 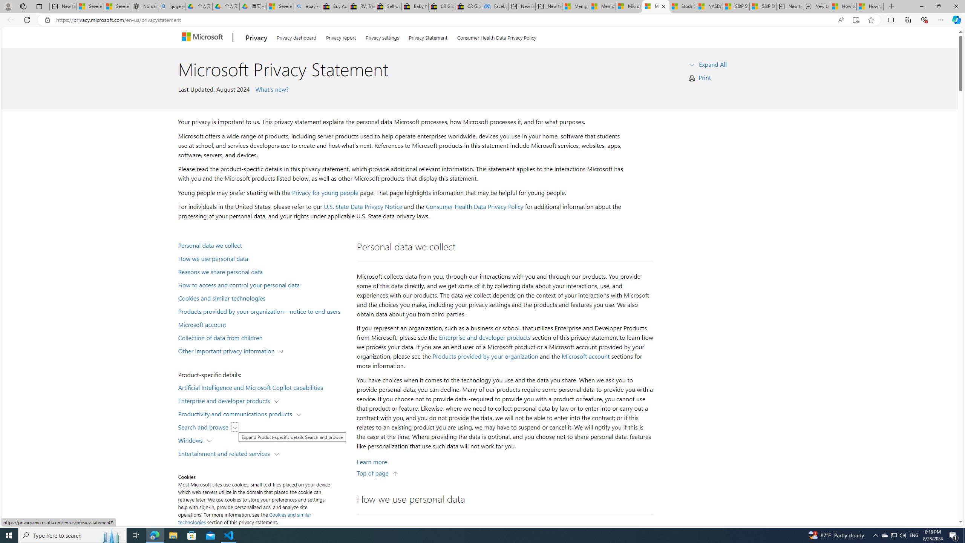 I want to click on Enter Immersive Reader (F9), so click(x=856, y=20).